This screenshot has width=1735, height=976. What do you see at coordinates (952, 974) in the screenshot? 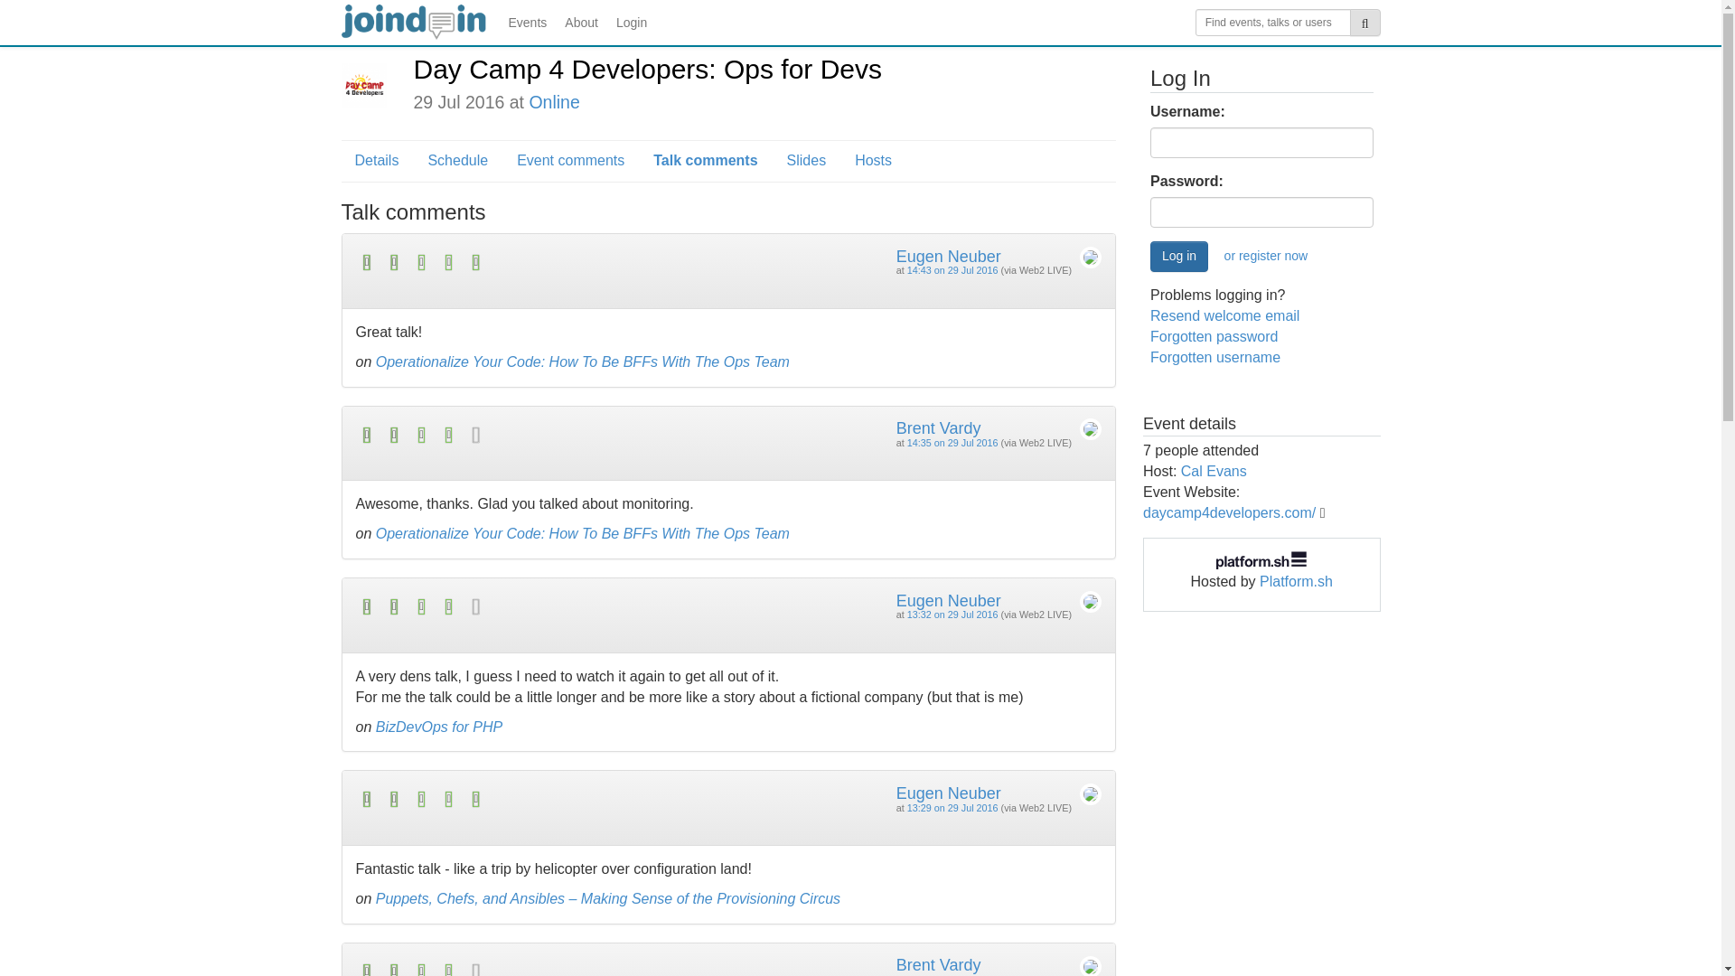
I see `13:16 on 29 Jul 2016` at bounding box center [952, 974].